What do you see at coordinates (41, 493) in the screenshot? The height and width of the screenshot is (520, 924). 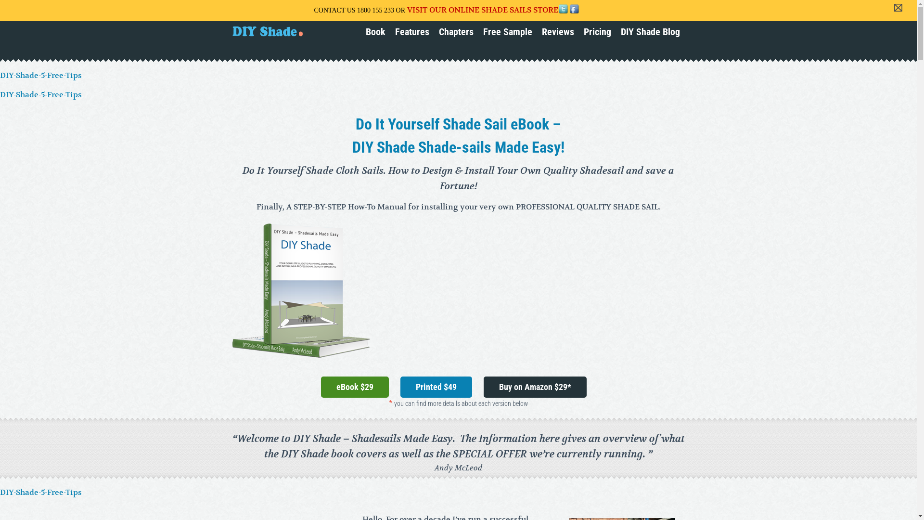 I see `DIY-Shade-5-Free-Tips` at bounding box center [41, 493].